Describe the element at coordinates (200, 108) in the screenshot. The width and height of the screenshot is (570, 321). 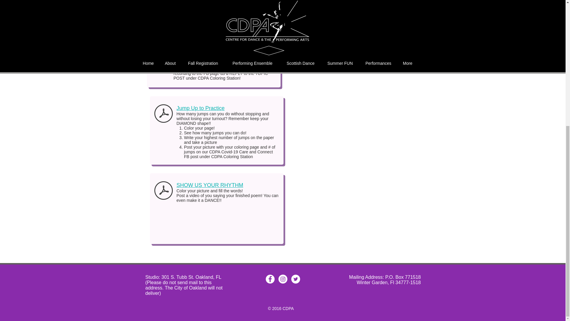
I see `Jump Up to Practice` at that location.